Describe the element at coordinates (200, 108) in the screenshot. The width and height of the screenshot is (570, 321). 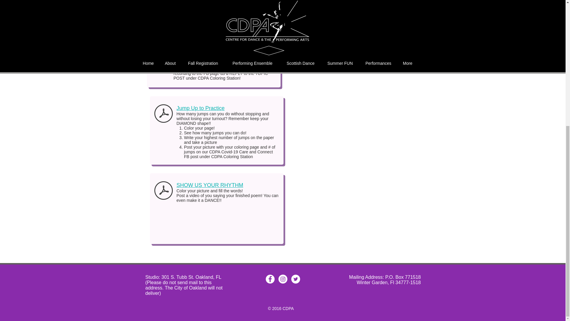
I see `Jump Up to Practice` at that location.